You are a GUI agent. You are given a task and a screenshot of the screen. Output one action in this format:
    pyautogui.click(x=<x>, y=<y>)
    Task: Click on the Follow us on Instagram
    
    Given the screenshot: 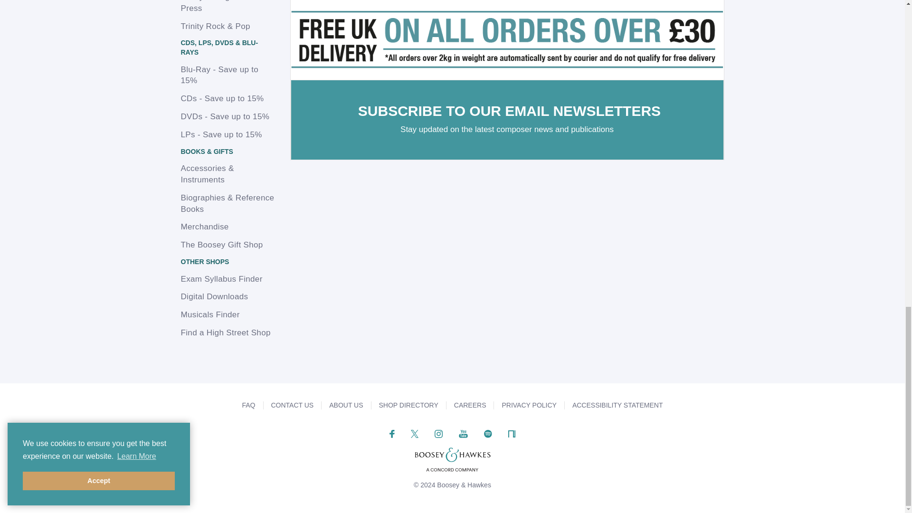 What is the action you would take?
    pyautogui.click(x=438, y=433)
    